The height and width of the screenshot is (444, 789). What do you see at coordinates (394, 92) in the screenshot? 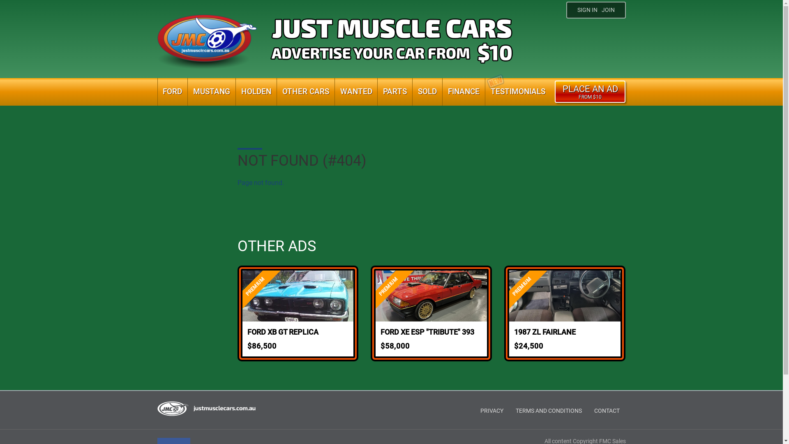
I see `PARTS` at bounding box center [394, 92].